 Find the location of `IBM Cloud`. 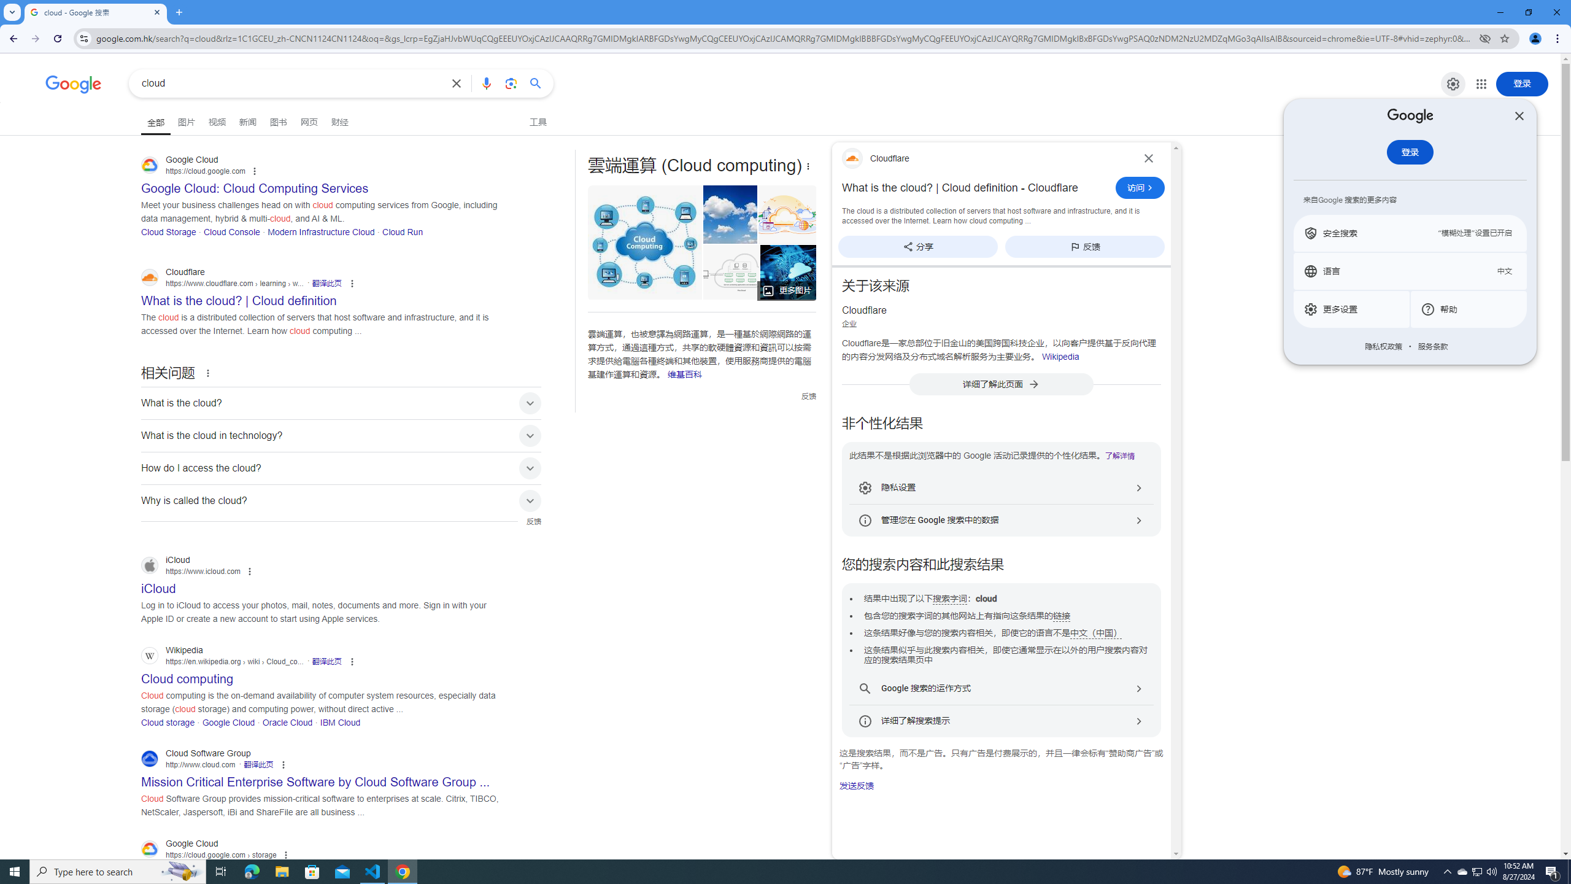

IBM Cloud is located at coordinates (341, 722).